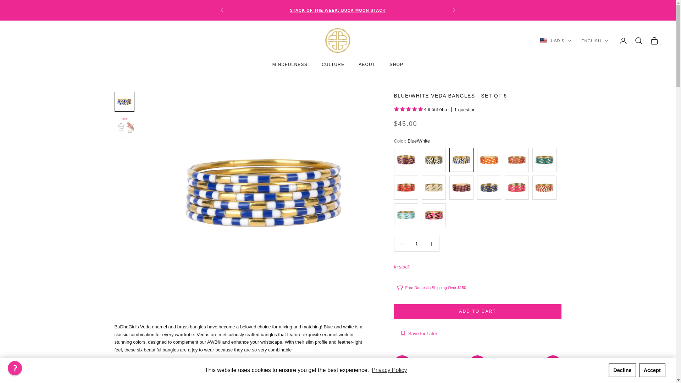 The image size is (681, 383). What do you see at coordinates (622, 370) in the screenshot?
I see `Decline` at bounding box center [622, 370].